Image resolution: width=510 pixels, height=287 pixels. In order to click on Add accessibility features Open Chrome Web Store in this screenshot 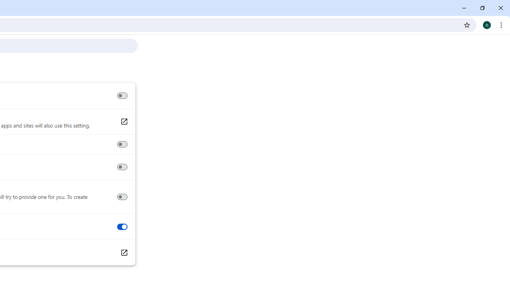, I will do `click(124, 253)`.